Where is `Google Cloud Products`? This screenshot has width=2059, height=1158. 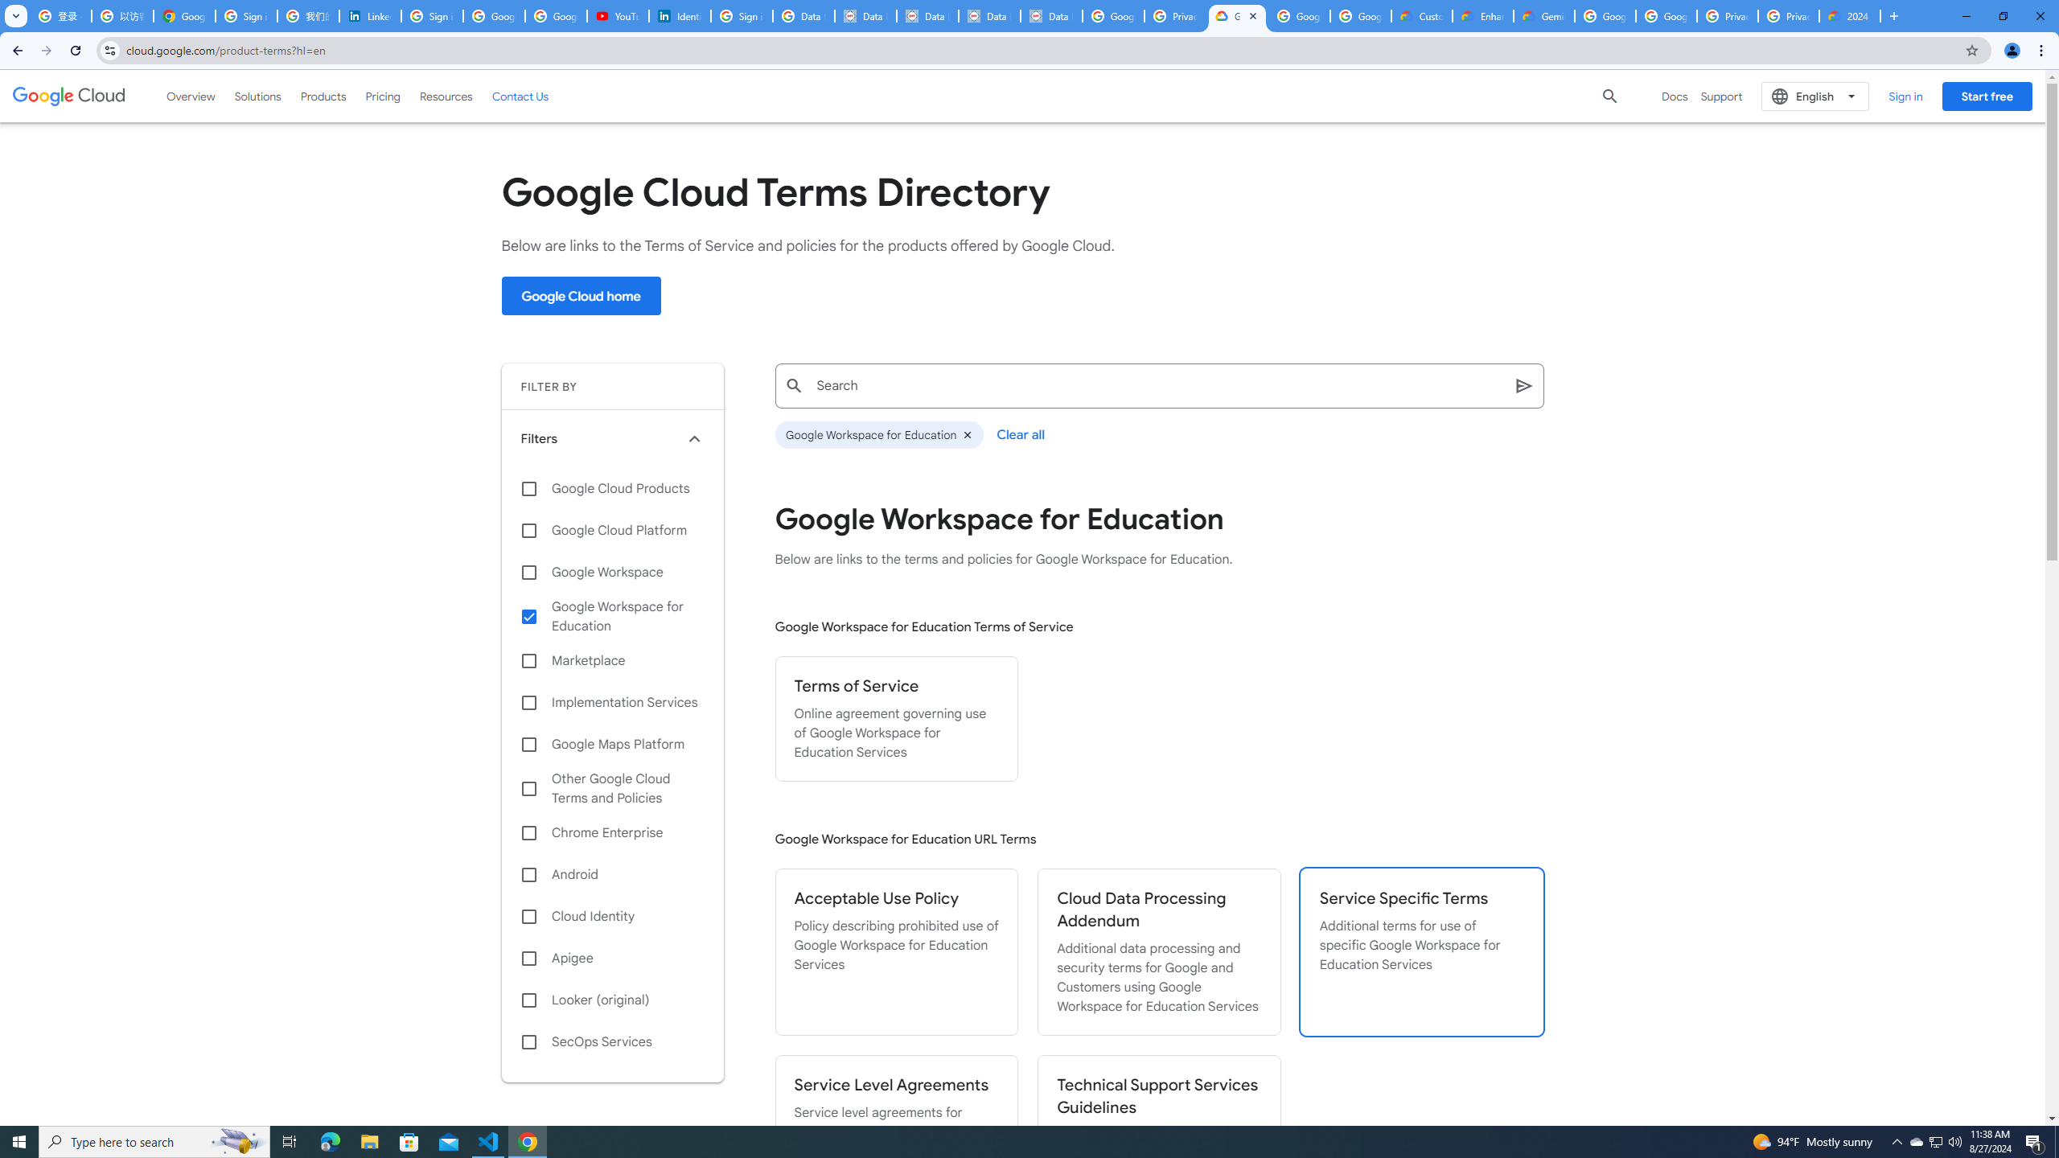 Google Cloud Products is located at coordinates (613, 488).